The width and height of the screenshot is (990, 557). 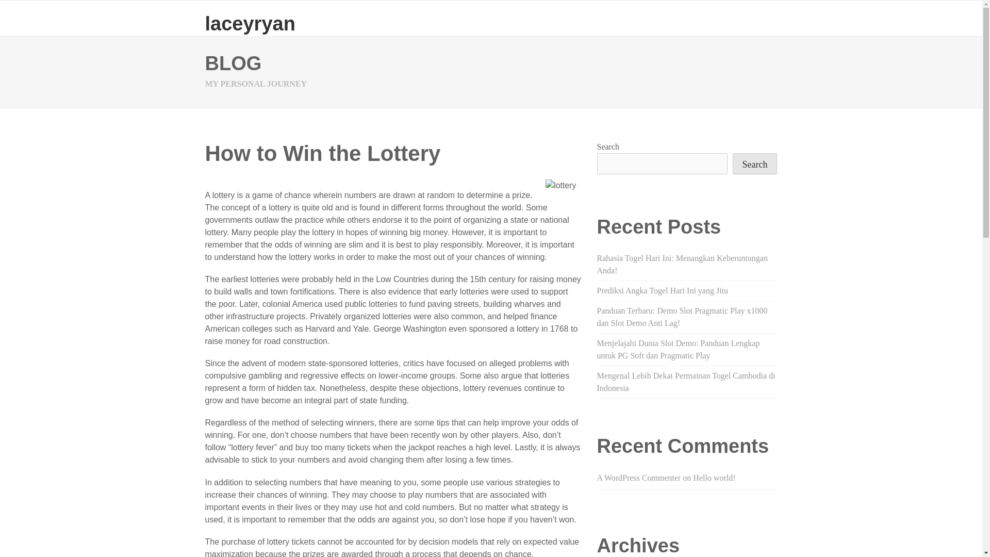 What do you see at coordinates (686, 382) in the screenshot?
I see `Mengenal Lebih Dekat Permainan Togel Cambodia di Indonesia` at bounding box center [686, 382].